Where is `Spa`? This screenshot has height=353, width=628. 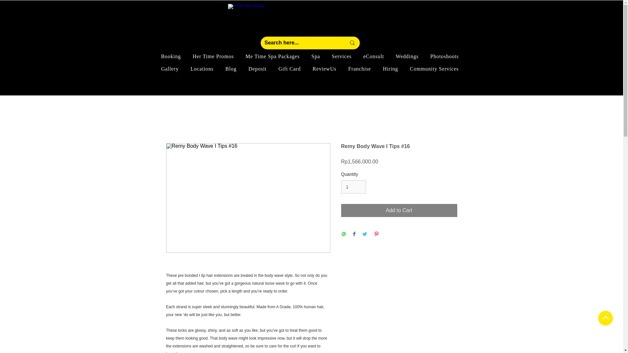
Spa is located at coordinates (316, 56).